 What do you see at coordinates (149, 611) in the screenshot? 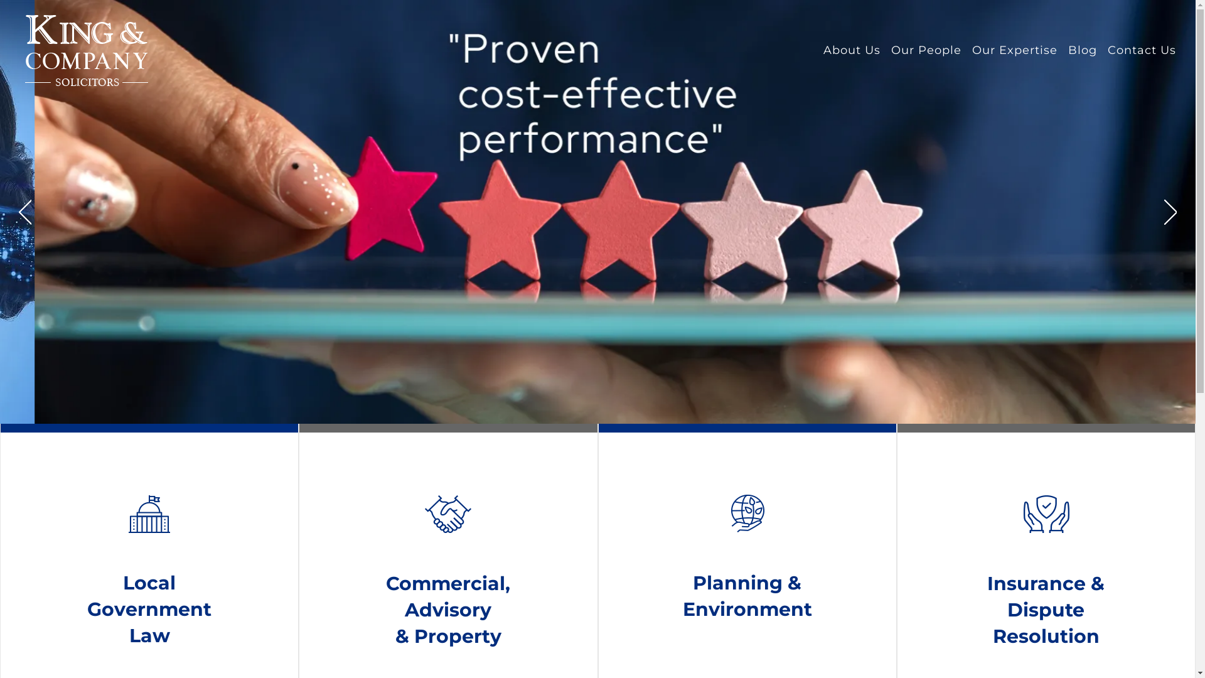
I see `Local
Government
Law` at bounding box center [149, 611].